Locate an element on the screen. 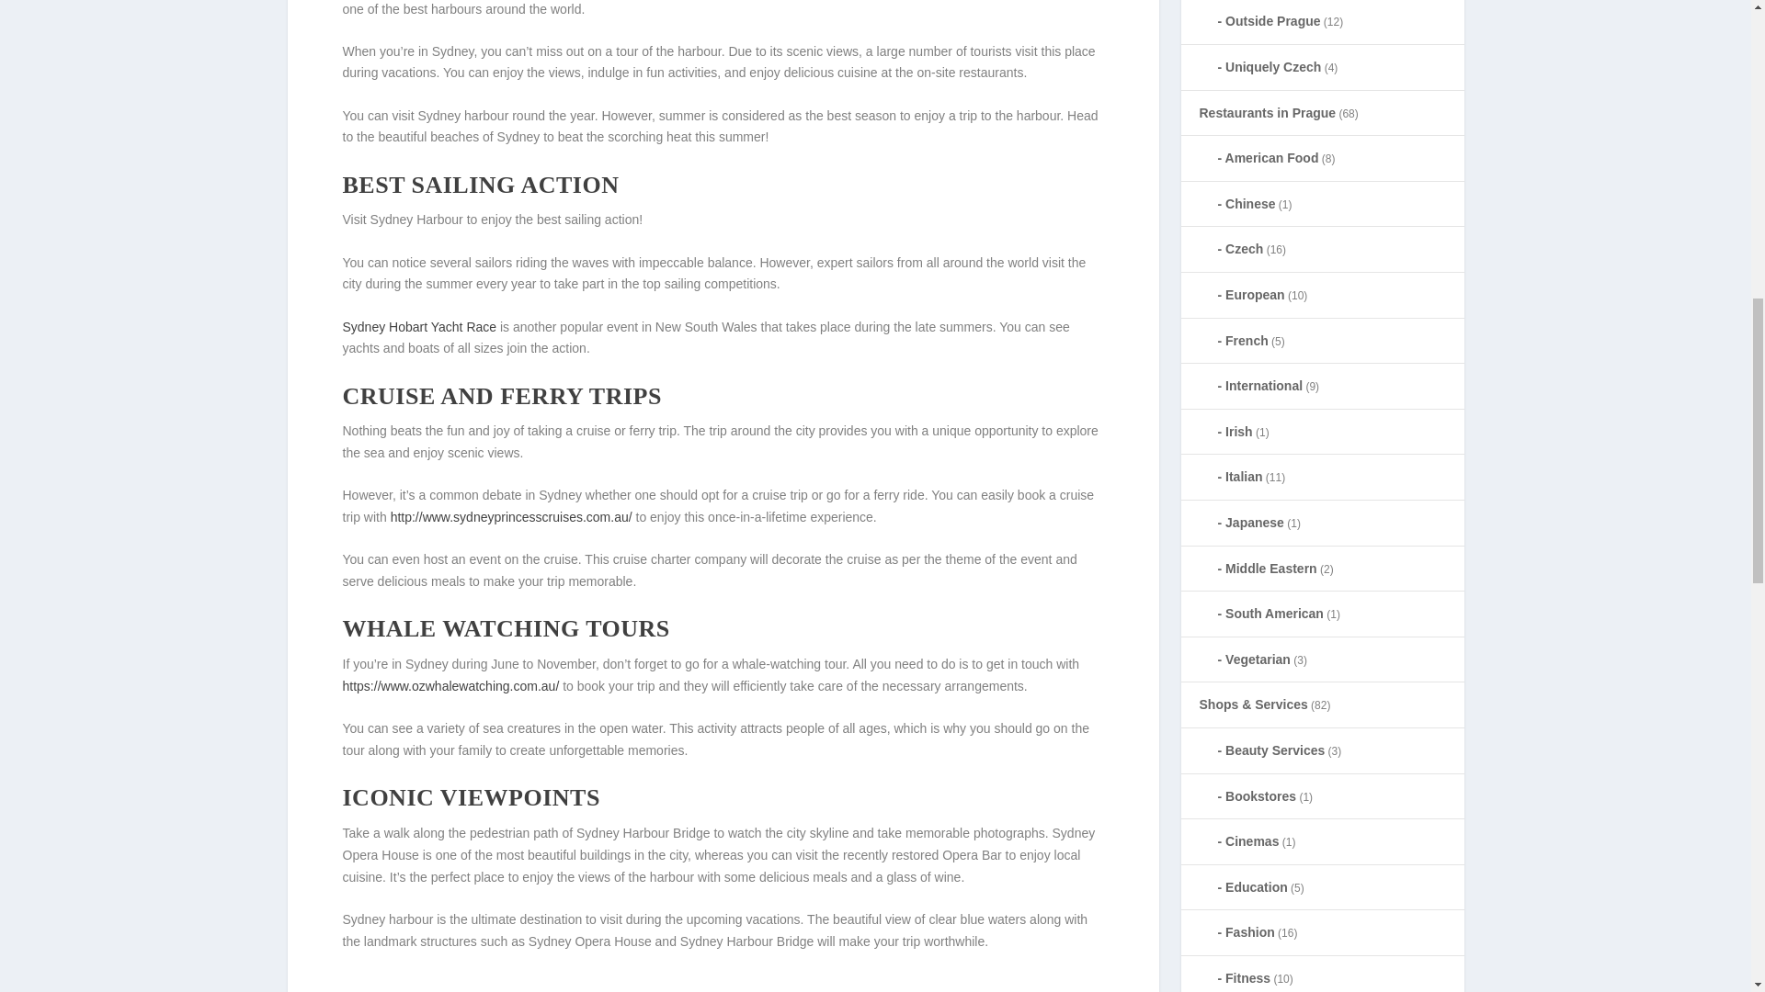  Sydney Hobart Yacht Race is located at coordinates (419, 326).